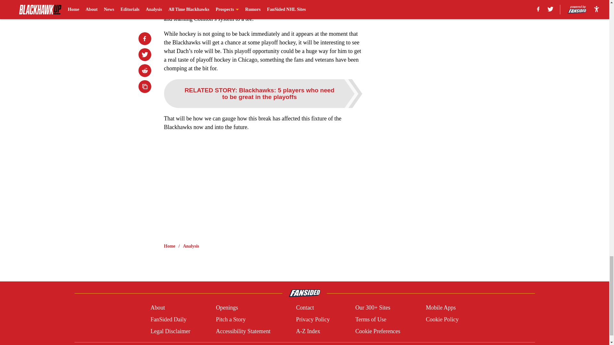  I want to click on Pitch a Story, so click(231, 319).